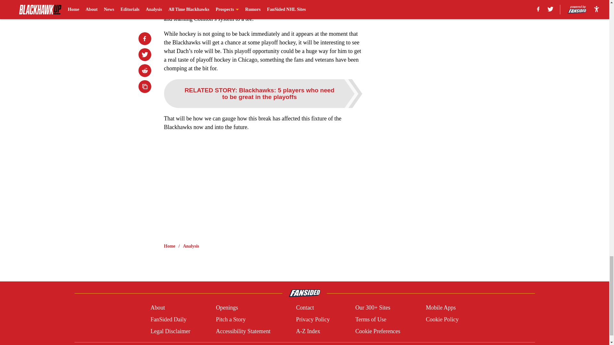  I want to click on Pitch a Story, so click(231, 319).